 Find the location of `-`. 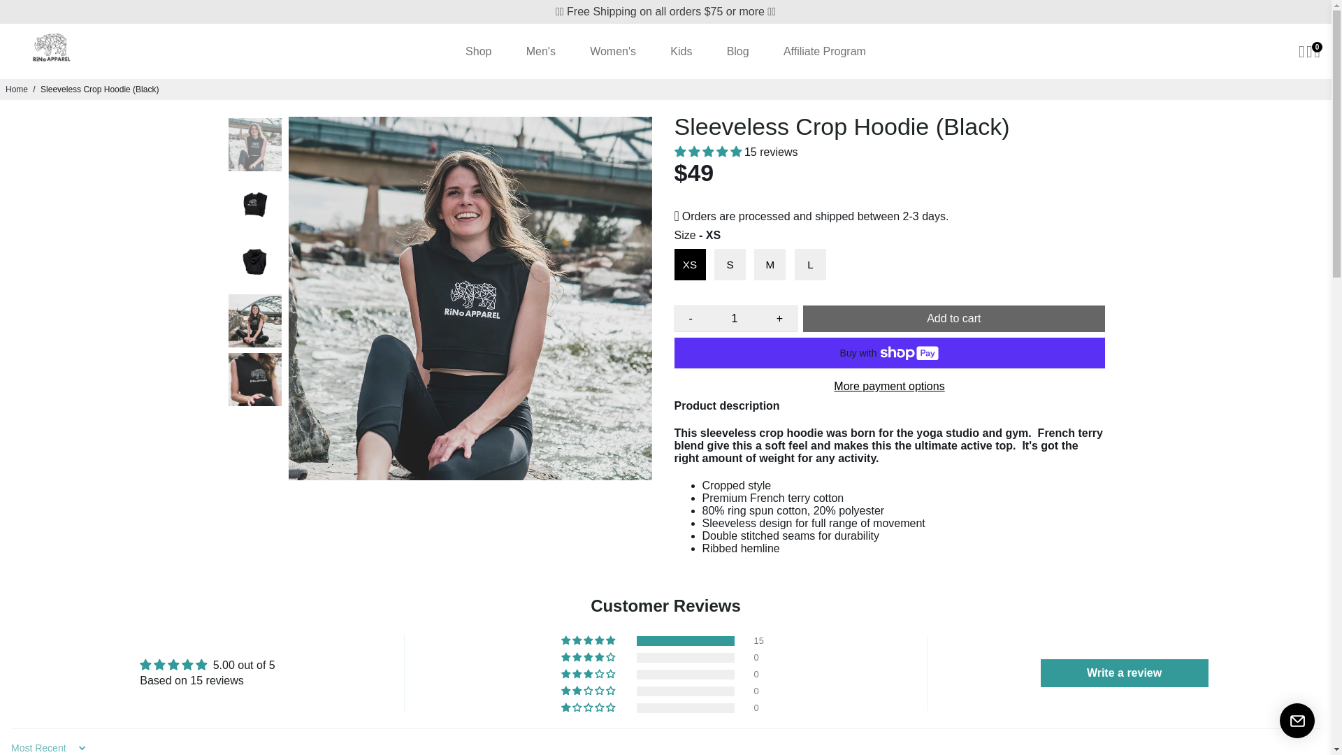

- is located at coordinates (691, 319).